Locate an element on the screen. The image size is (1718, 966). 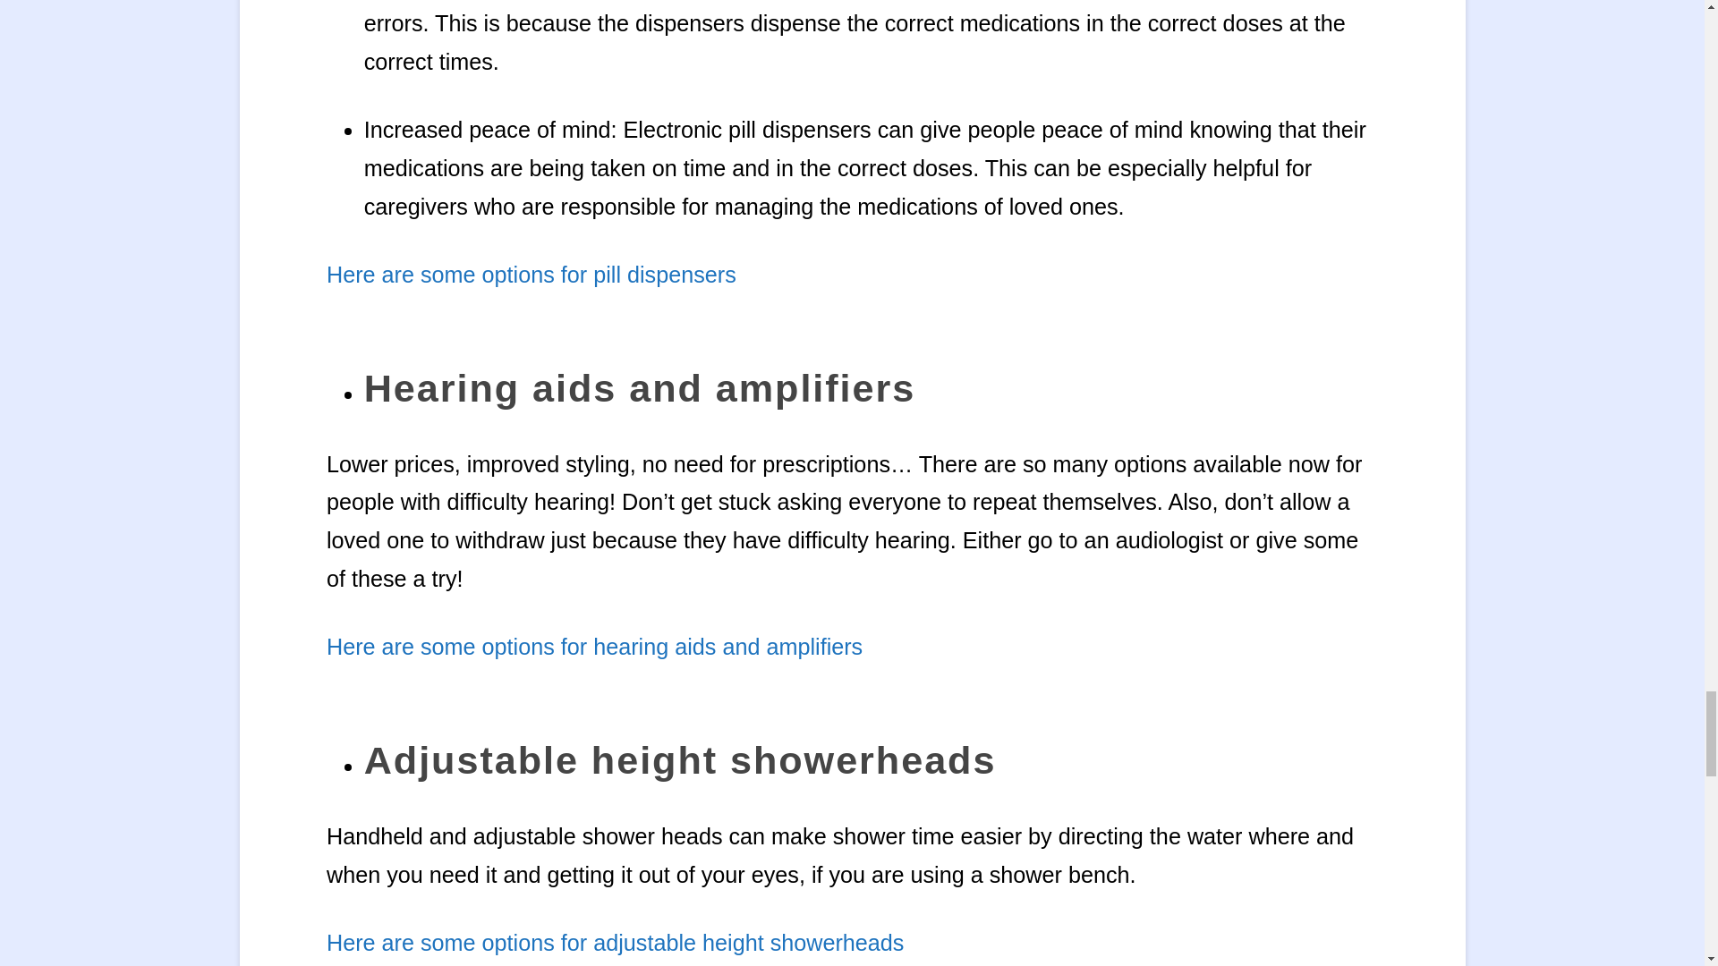
Here are some options for pill dispensers  is located at coordinates (533, 274).